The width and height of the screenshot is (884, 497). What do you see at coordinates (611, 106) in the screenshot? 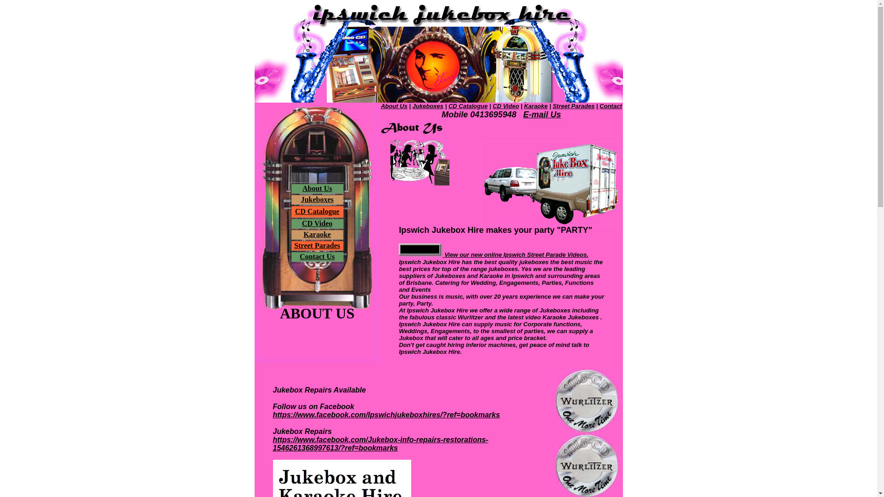
I see `Contact` at bounding box center [611, 106].